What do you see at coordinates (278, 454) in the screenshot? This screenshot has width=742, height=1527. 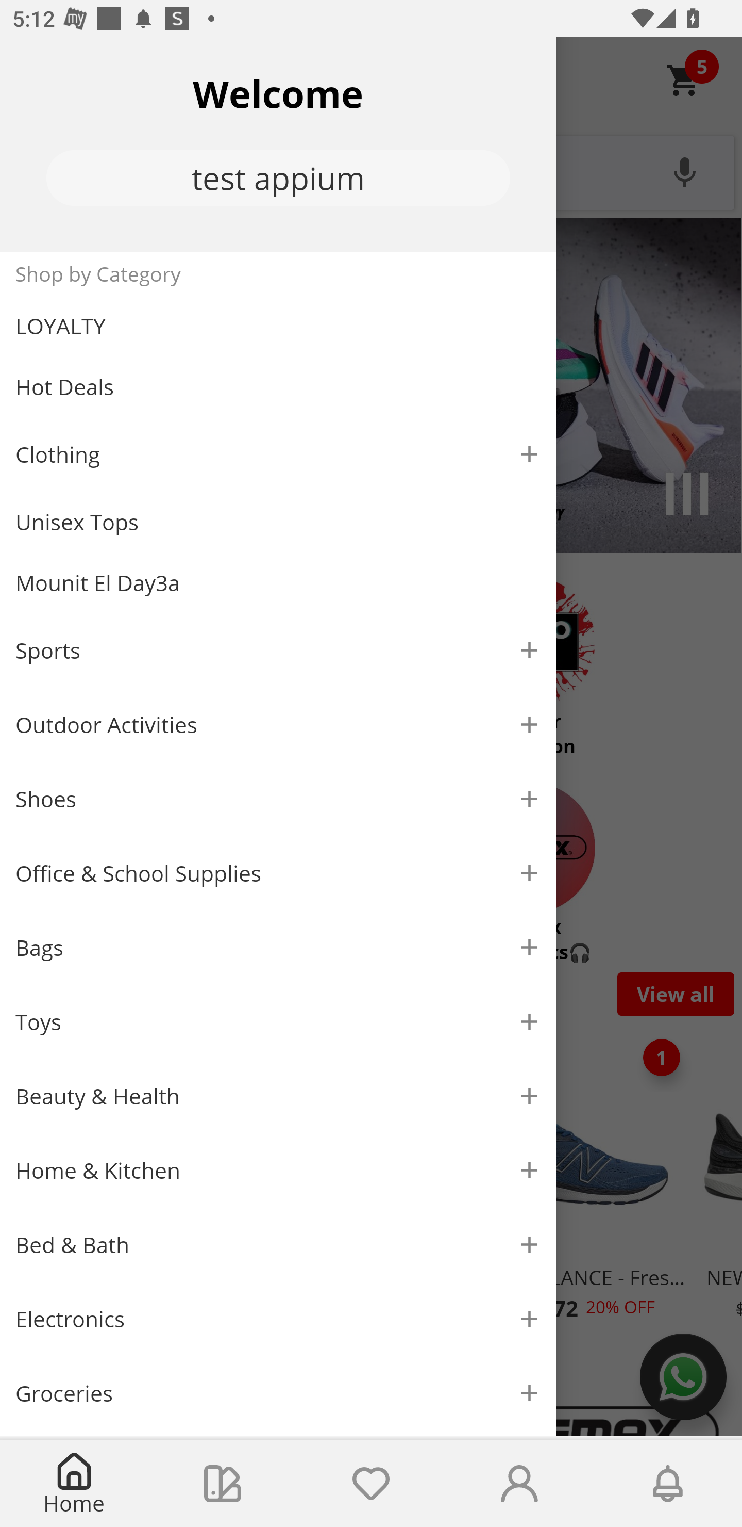 I see `Clothing` at bounding box center [278, 454].